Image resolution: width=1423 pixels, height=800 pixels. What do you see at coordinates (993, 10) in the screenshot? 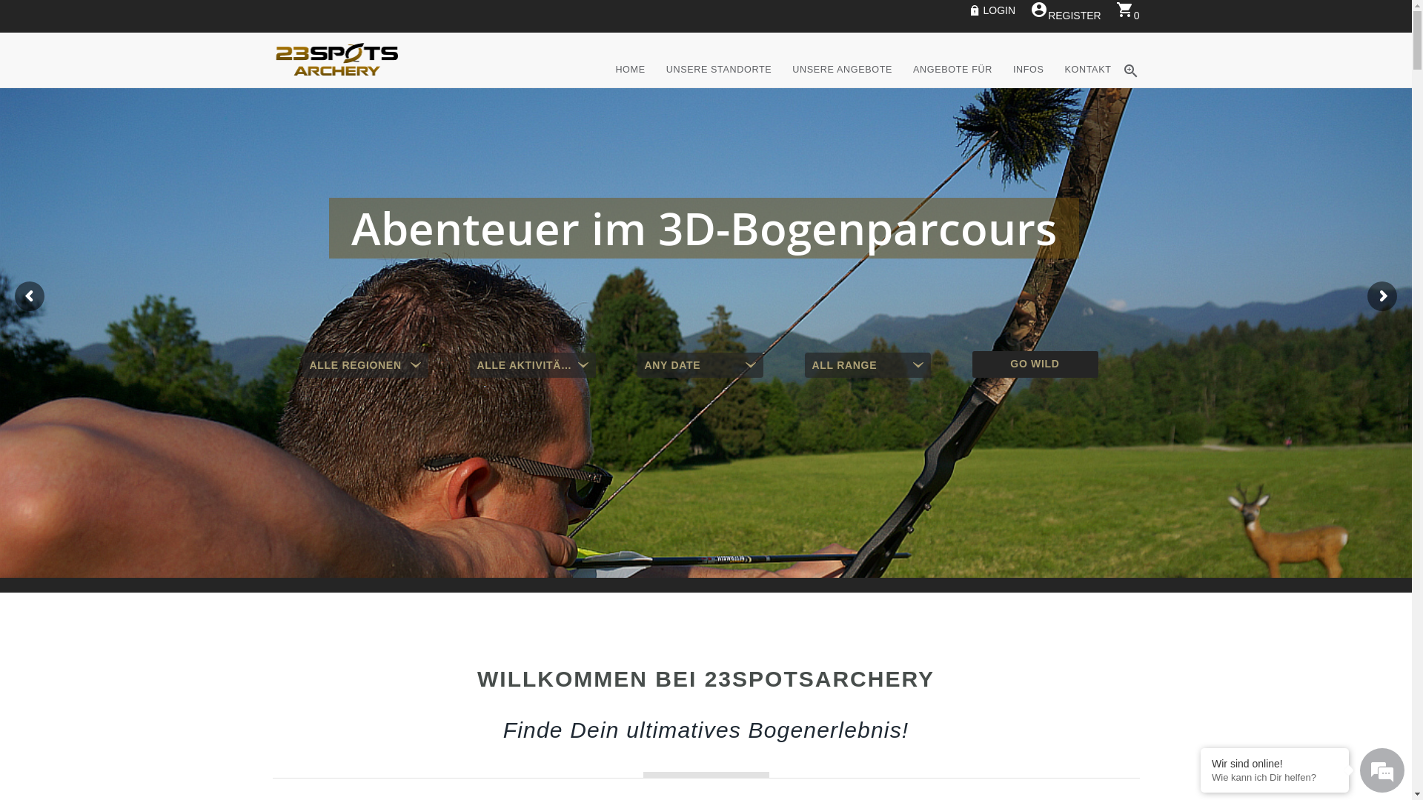
I see `LOGIN` at bounding box center [993, 10].